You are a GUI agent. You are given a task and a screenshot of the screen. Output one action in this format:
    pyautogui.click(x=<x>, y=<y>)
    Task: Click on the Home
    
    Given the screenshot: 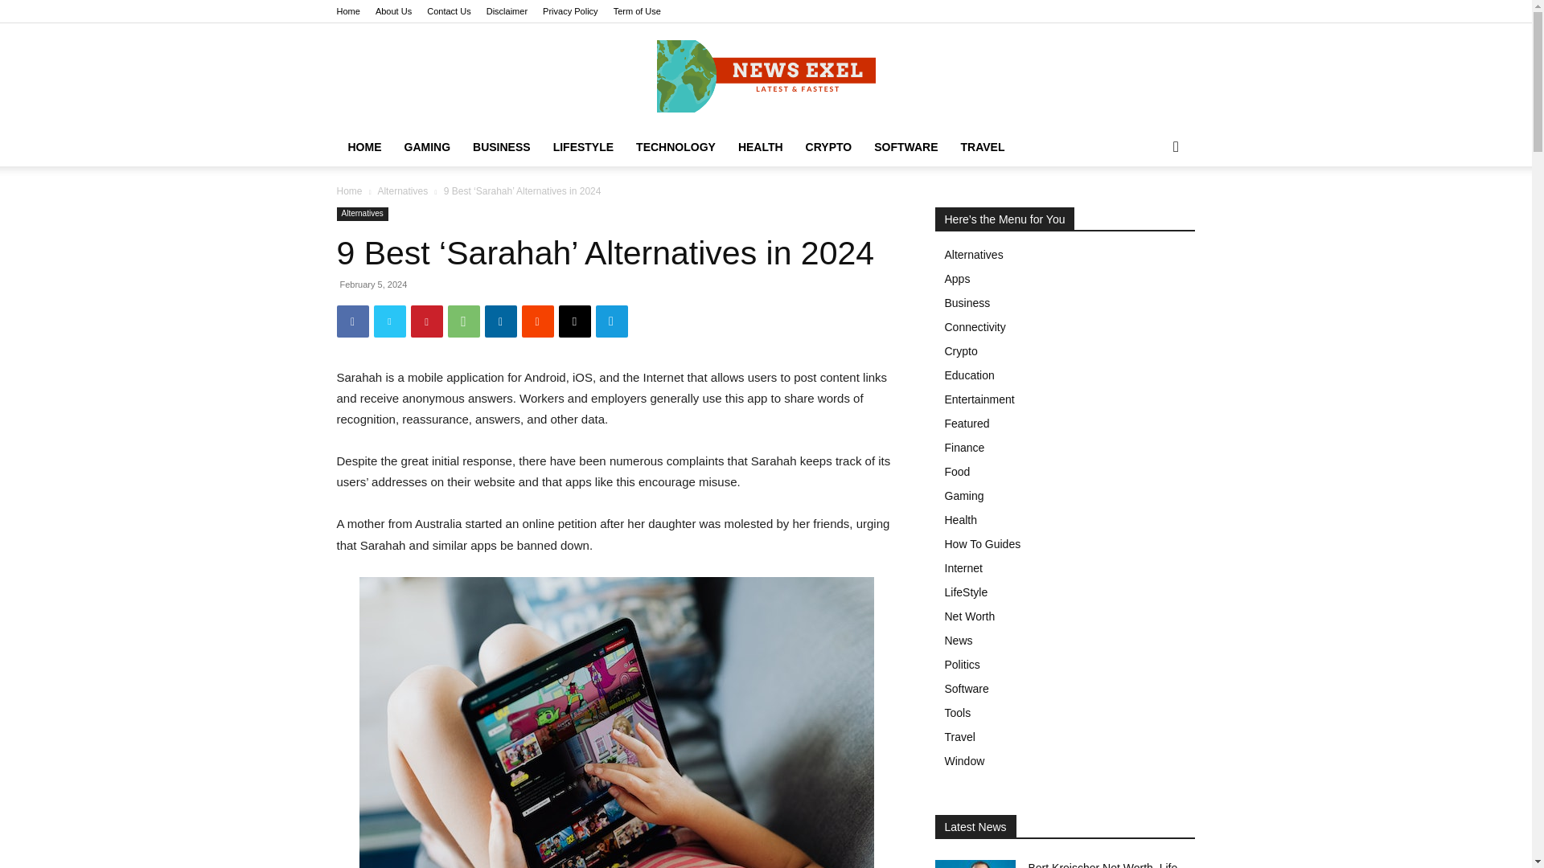 What is the action you would take?
    pyautogui.click(x=349, y=191)
    